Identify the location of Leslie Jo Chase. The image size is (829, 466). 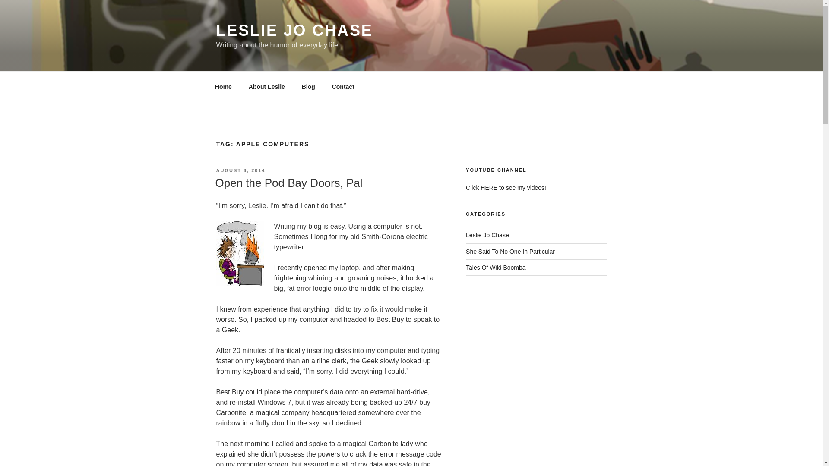
(487, 235).